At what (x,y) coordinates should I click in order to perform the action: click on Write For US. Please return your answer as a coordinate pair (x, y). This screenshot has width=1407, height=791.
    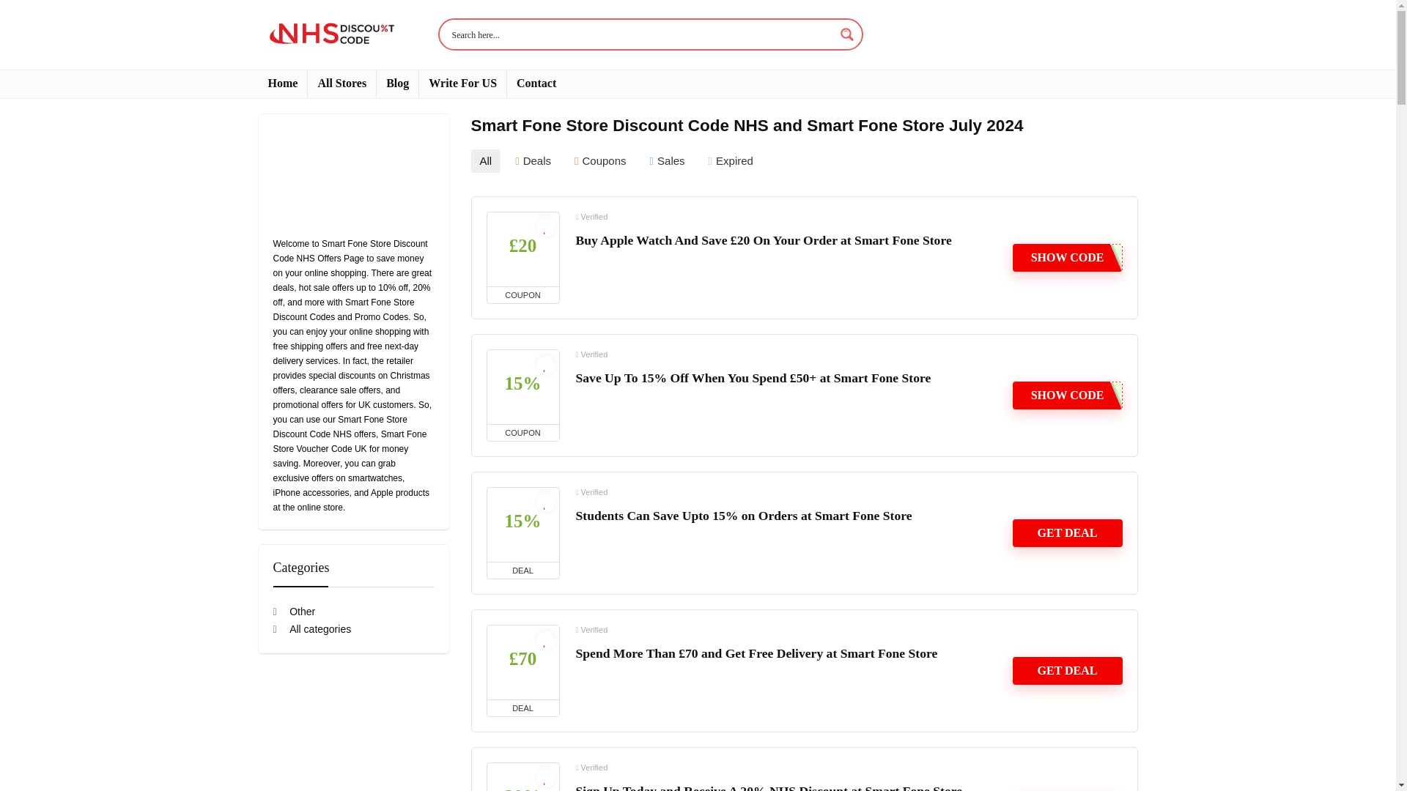
    Looking at the image, I should click on (463, 83).